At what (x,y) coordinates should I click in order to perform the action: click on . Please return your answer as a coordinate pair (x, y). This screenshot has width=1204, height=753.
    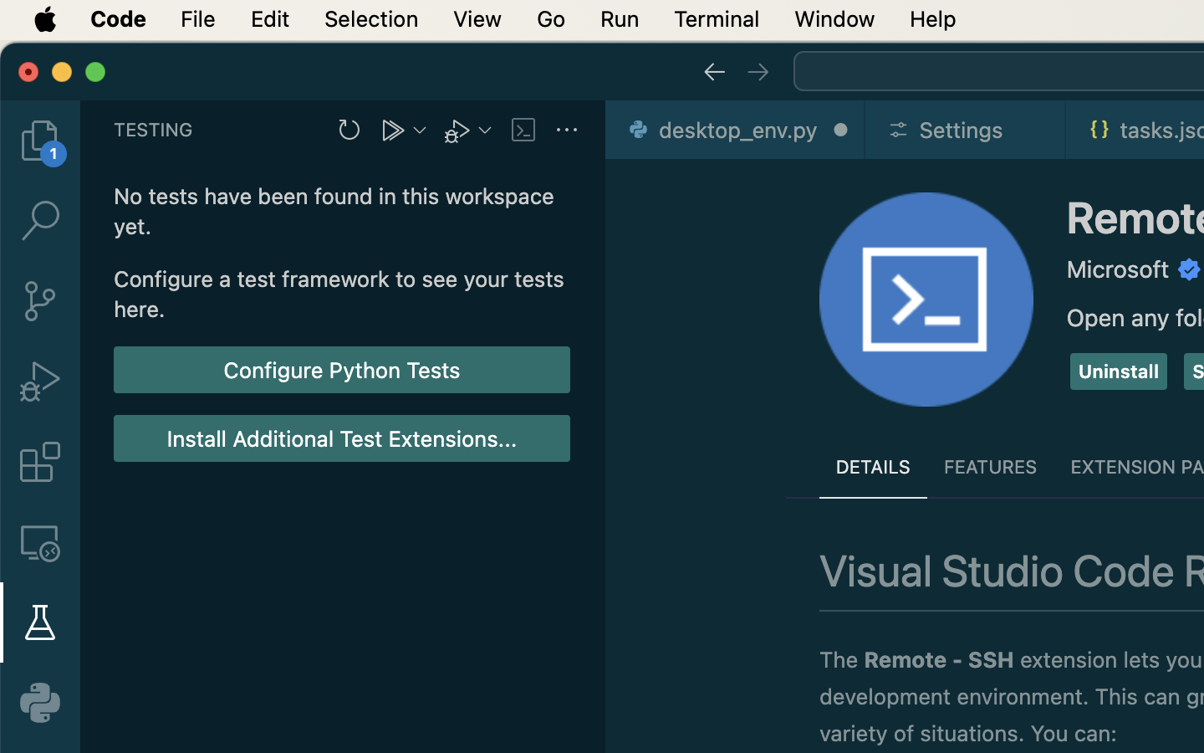
    Looking at the image, I should click on (714, 72).